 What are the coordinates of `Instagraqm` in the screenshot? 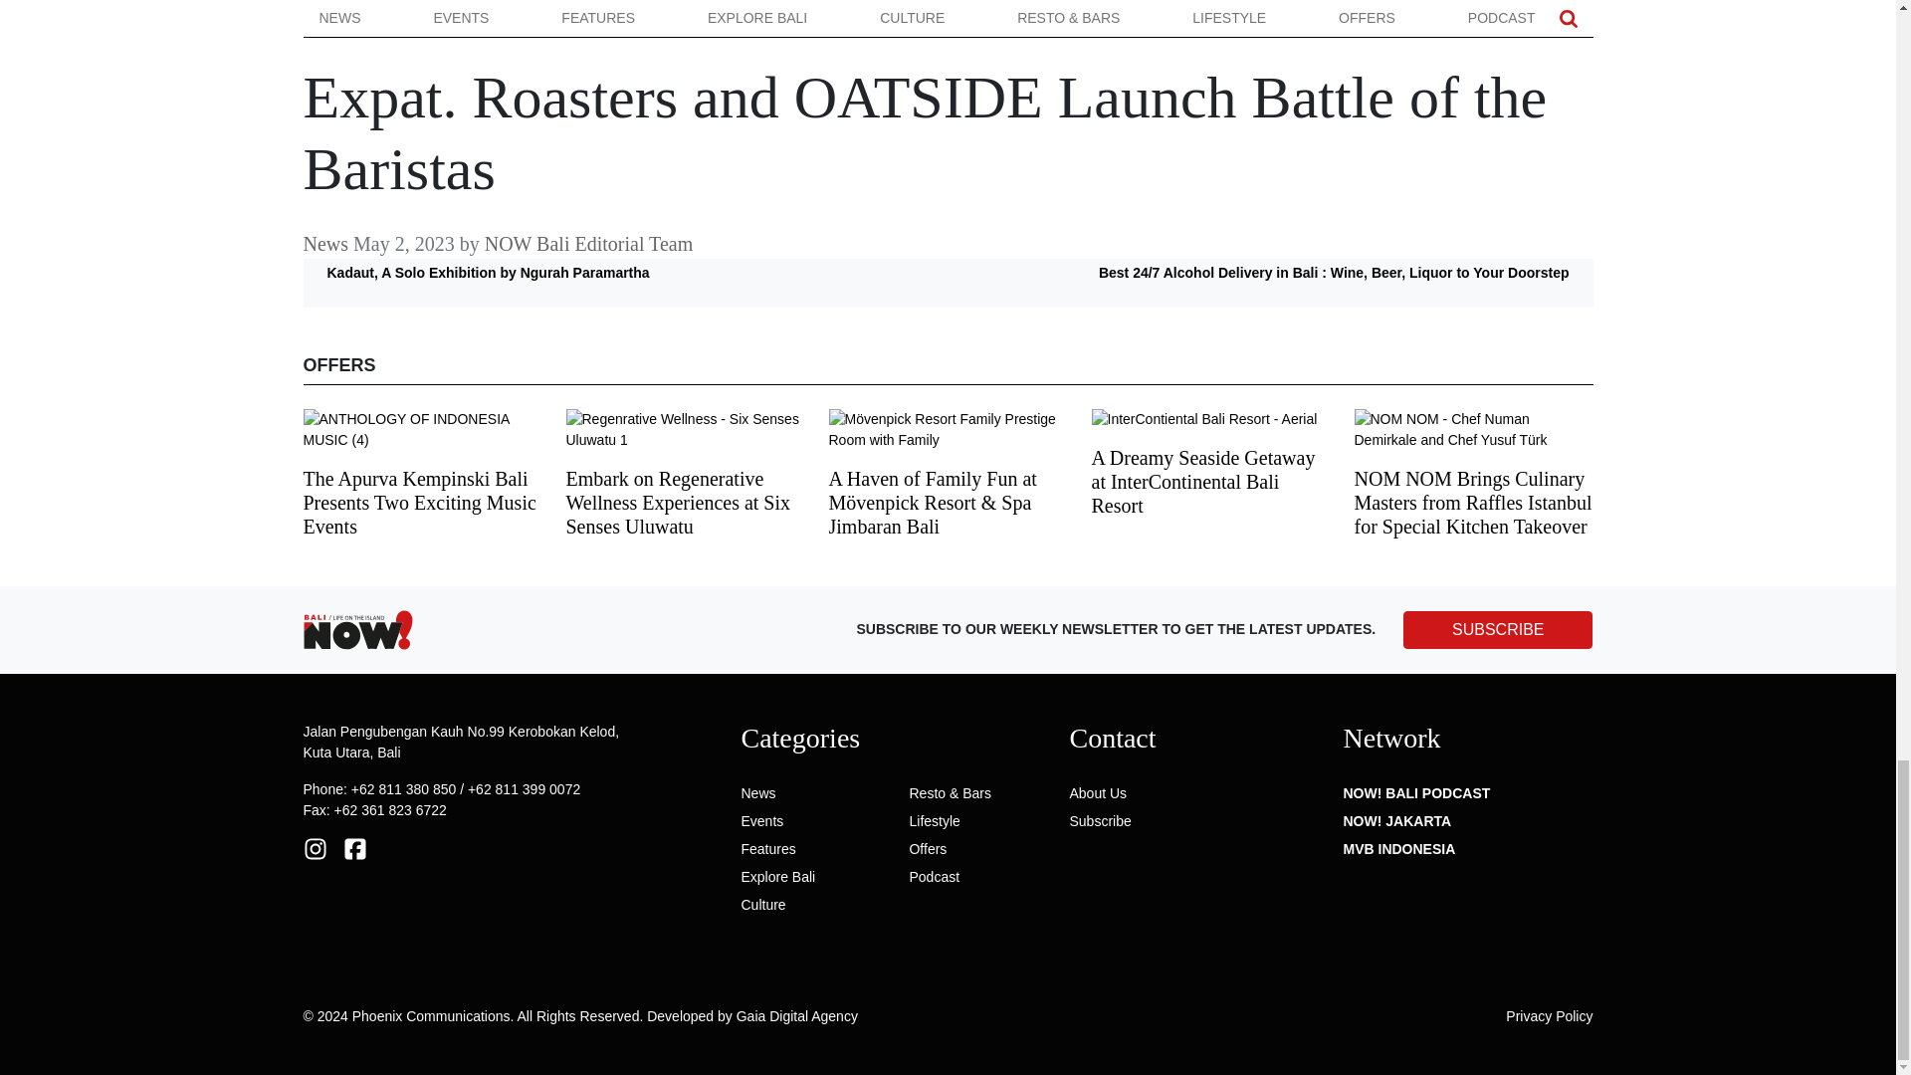 It's located at (315, 847).